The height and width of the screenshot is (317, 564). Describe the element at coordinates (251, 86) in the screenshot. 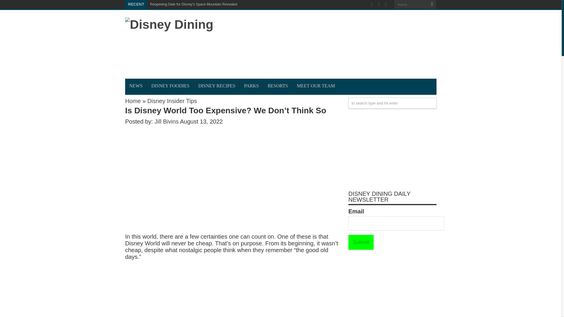

I see `PARKS` at that location.